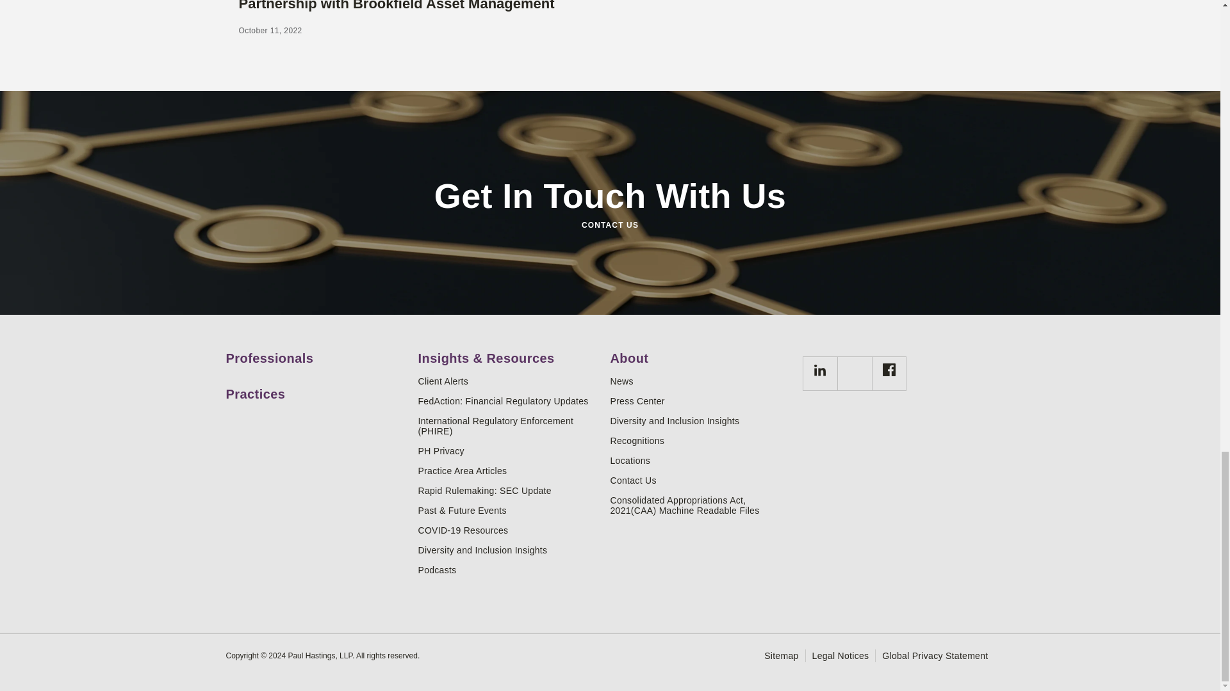 The width and height of the screenshot is (1230, 691). What do you see at coordinates (509, 381) in the screenshot?
I see `Client Alerts` at bounding box center [509, 381].